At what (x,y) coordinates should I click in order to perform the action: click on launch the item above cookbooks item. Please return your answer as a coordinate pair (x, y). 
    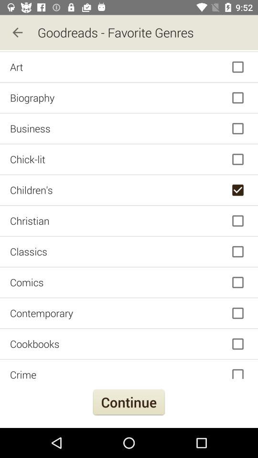
    Looking at the image, I should click on (129, 313).